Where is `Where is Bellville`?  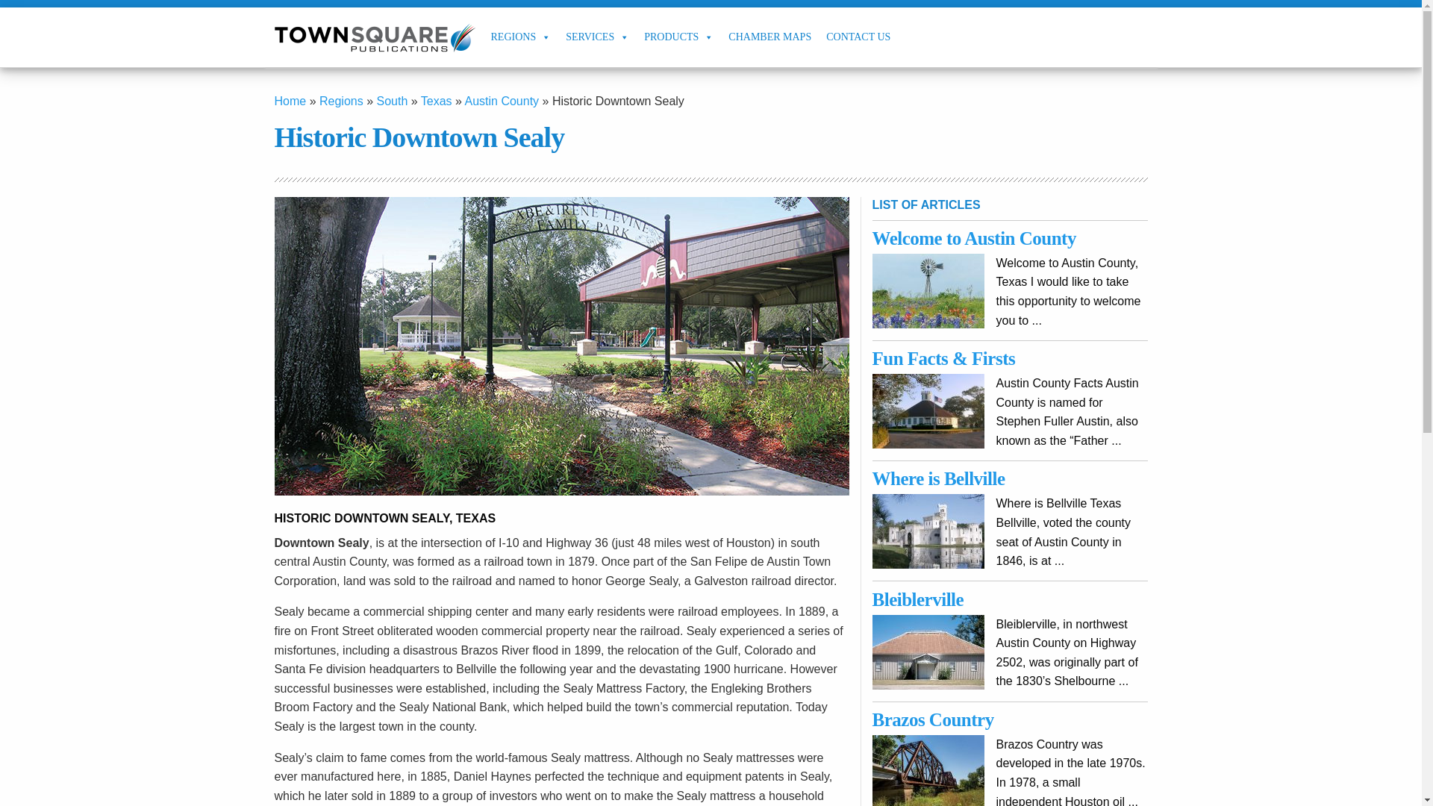 Where is Bellville is located at coordinates (939, 478).